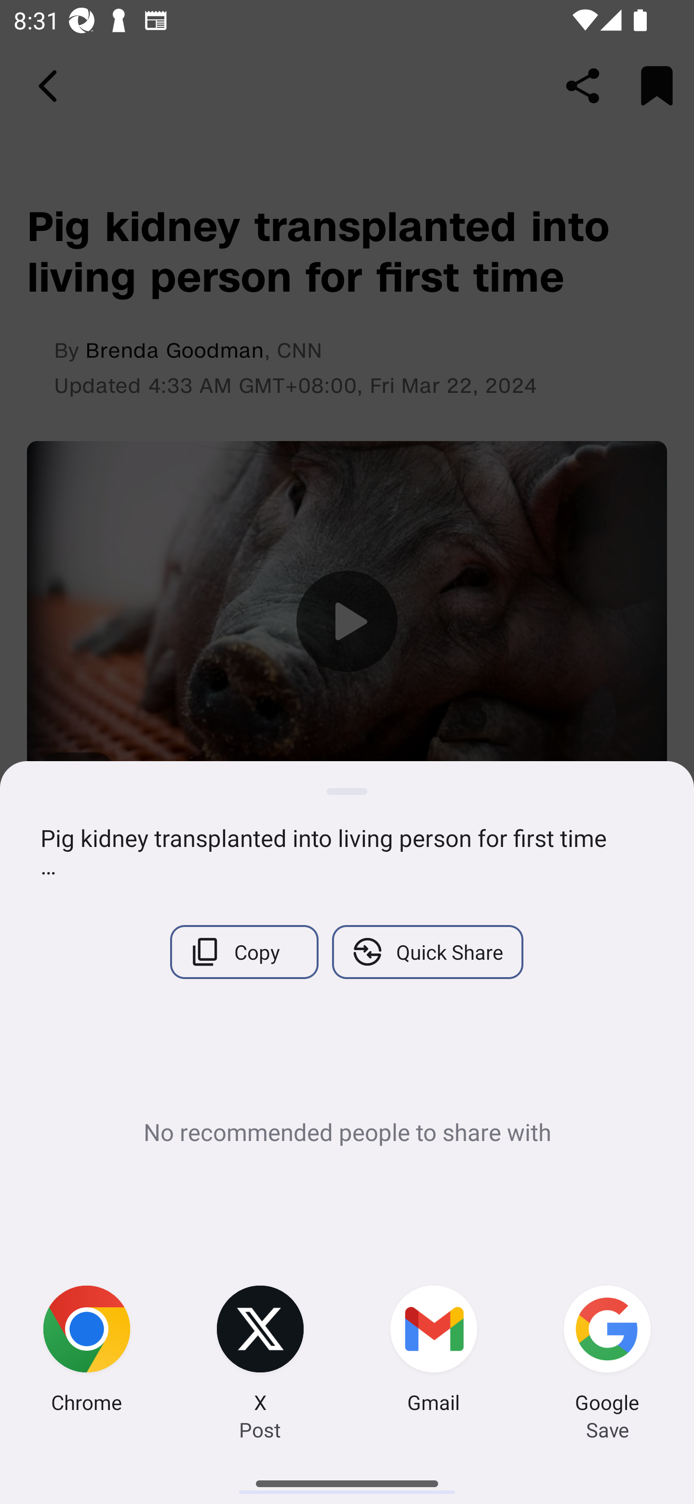 This screenshot has width=694, height=1504. What do you see at coordinates (434, 1352) in the screenshot?
I see `Gmail` at bounding box center [434, 1352].